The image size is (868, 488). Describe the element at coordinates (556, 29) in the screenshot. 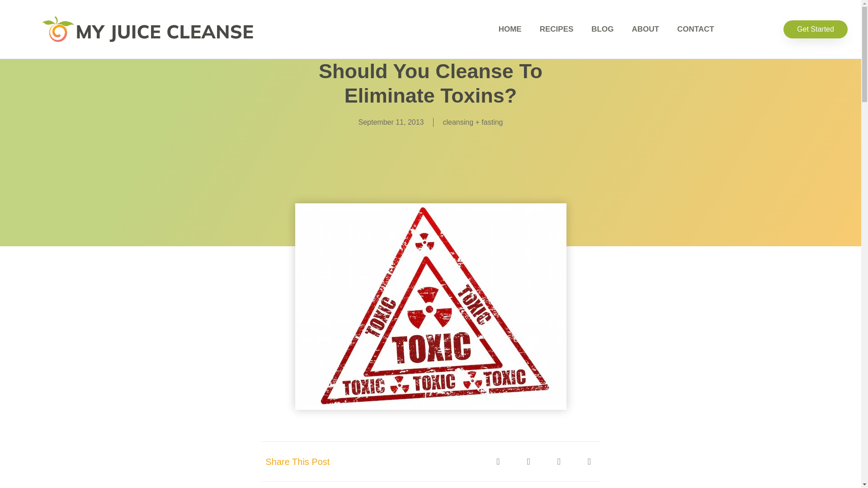

I see `RECIPES` at that location.